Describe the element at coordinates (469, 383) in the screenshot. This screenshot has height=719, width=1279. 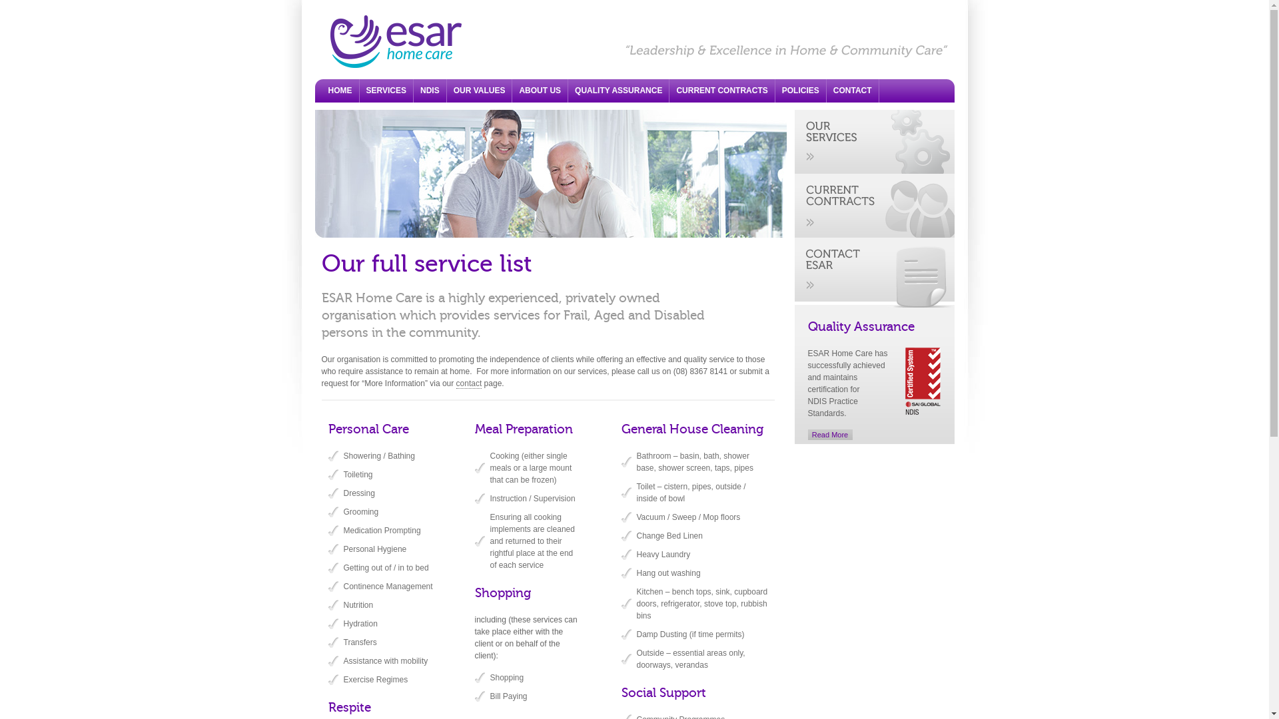
I see `contact` at that location.